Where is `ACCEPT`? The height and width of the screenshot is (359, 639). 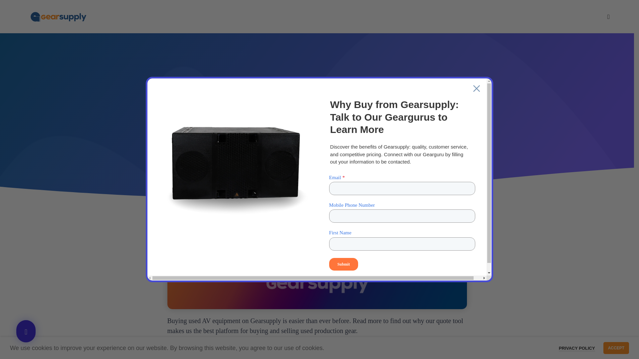
ACCEPT is located at coordinates (616, 348).